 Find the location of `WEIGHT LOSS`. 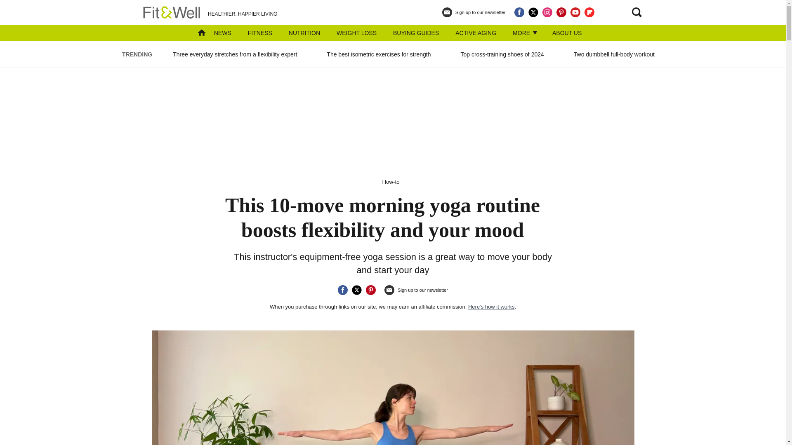

WEIGHT LOSS is located at coordinates (356, 33).